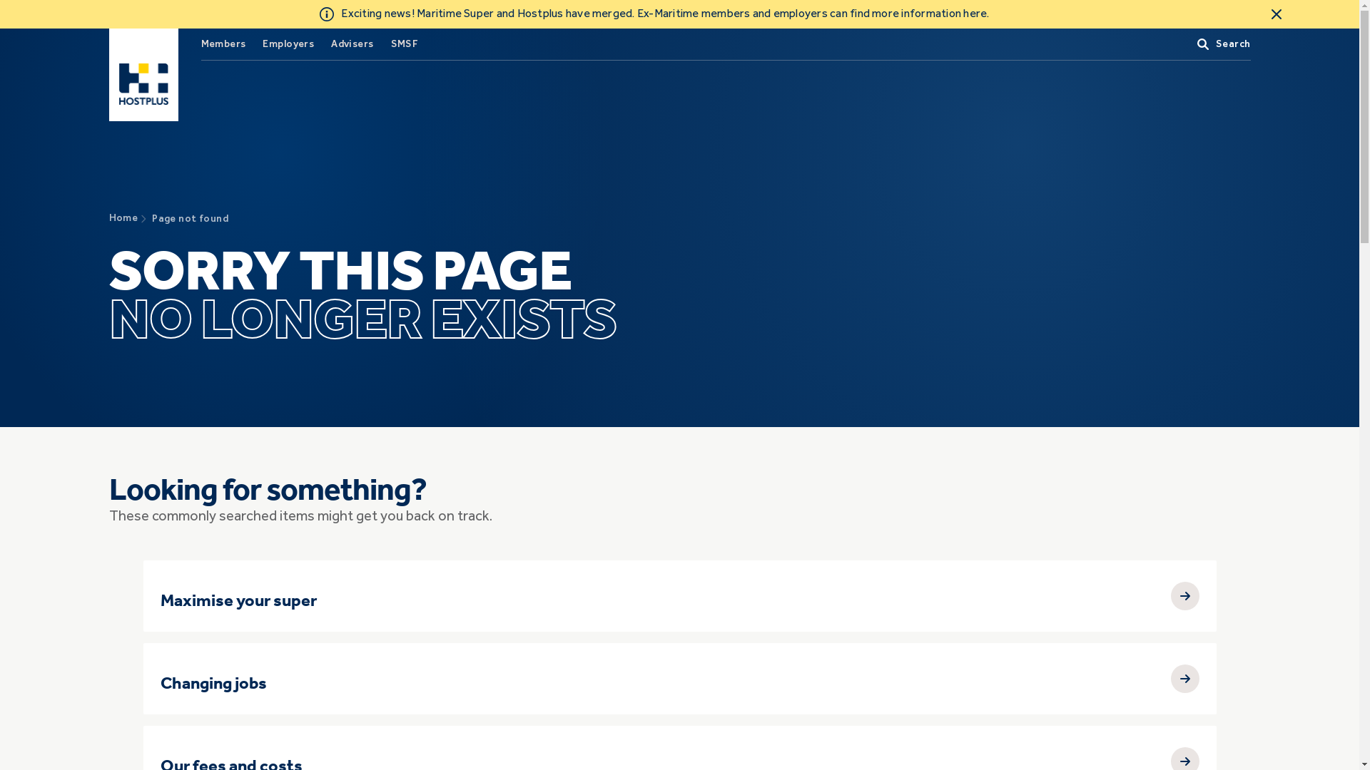  Describe the element at coordinates (405, 44) in the screenshot. I see `SMSF` at that location.